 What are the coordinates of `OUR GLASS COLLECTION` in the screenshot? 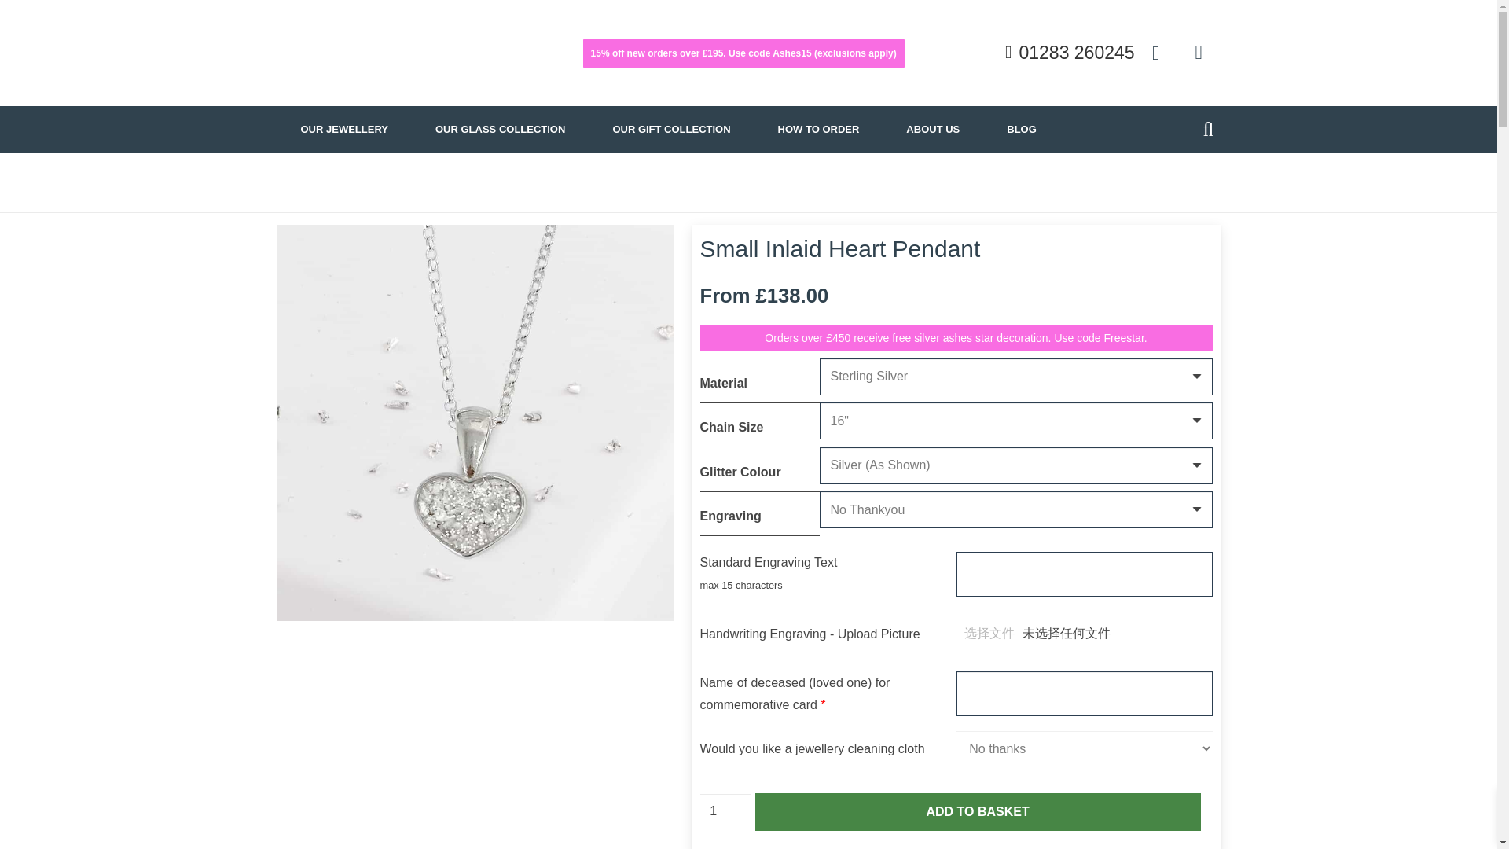 It's located at (500, 129).